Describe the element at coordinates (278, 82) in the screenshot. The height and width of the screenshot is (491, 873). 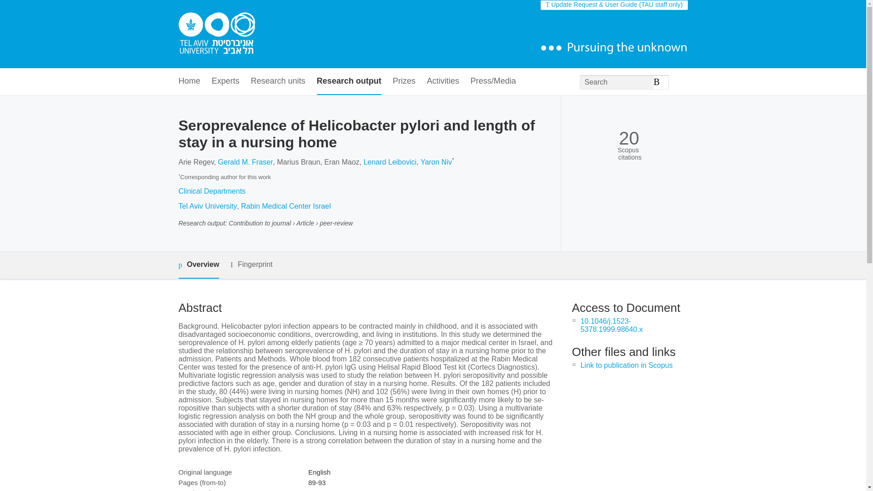
I see `Research units` at that location.